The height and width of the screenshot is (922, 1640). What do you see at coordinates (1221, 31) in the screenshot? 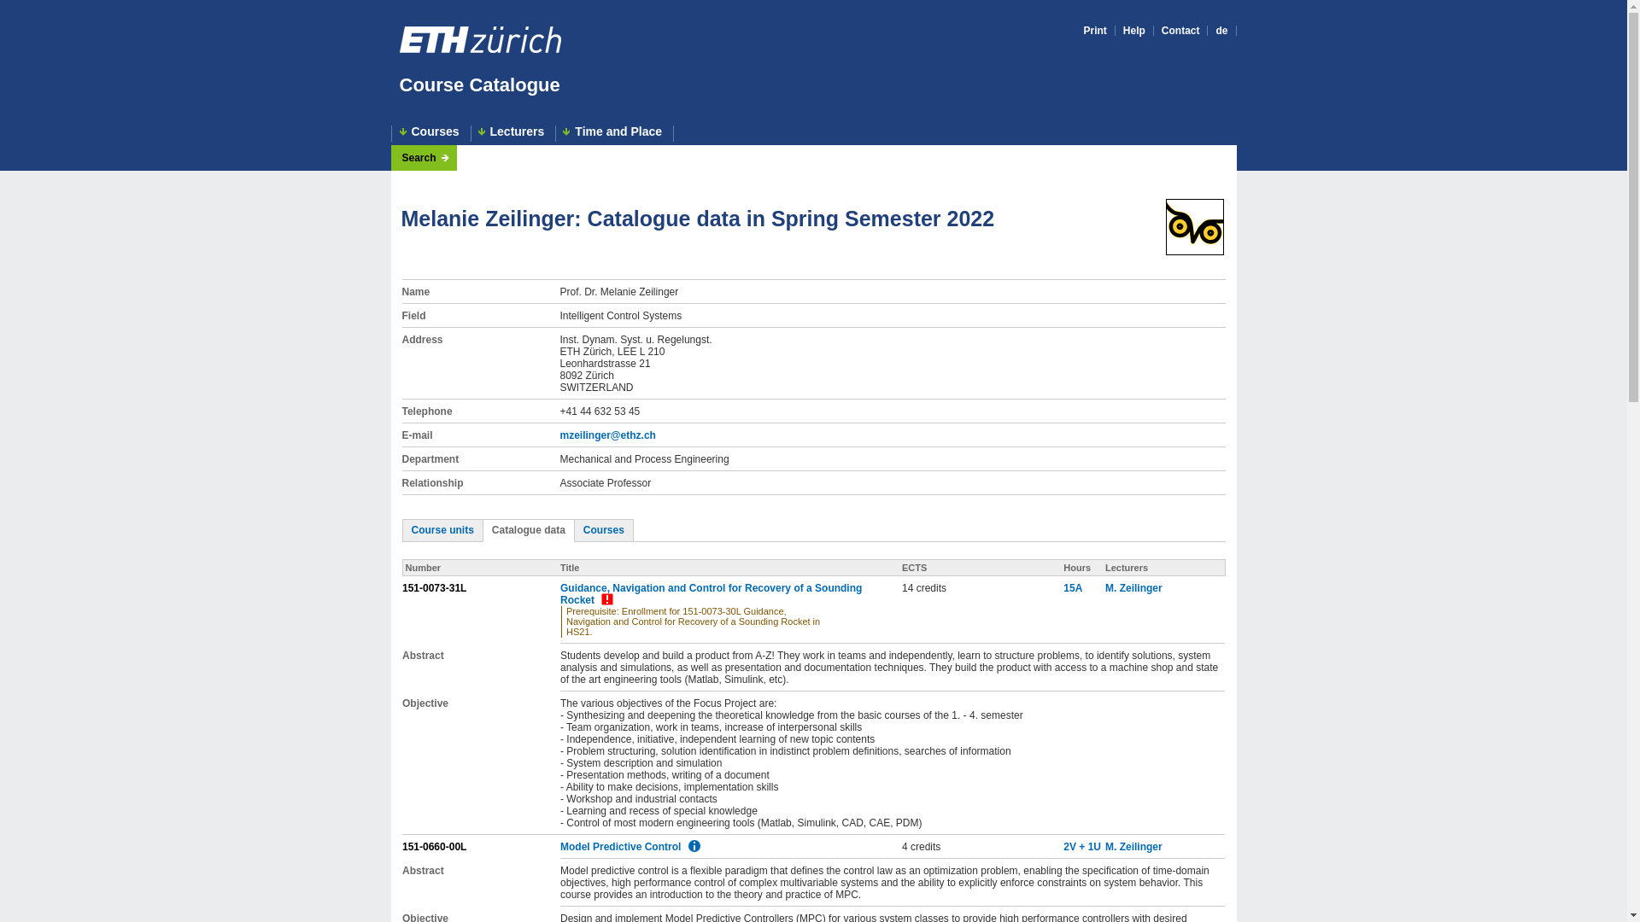
I see `de` at bounding box center [1221, 31].